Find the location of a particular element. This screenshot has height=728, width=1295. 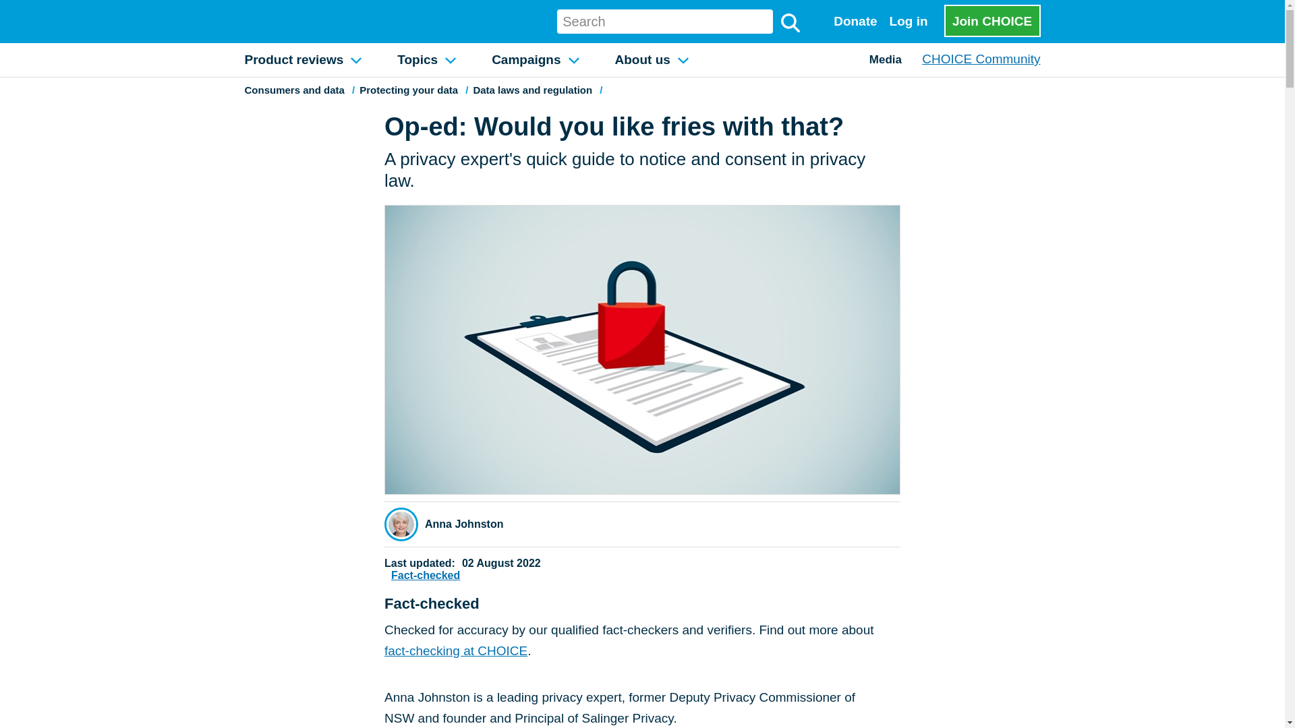

Media is located at coordinates (886, 59).